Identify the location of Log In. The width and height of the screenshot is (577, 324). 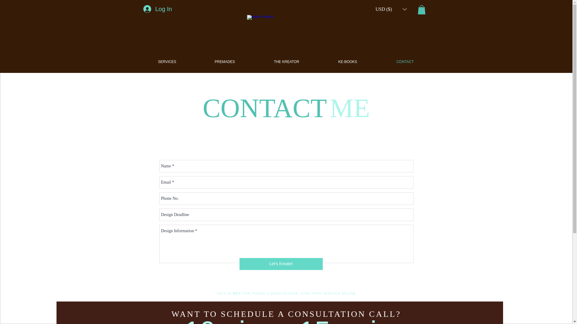
(157, 9).